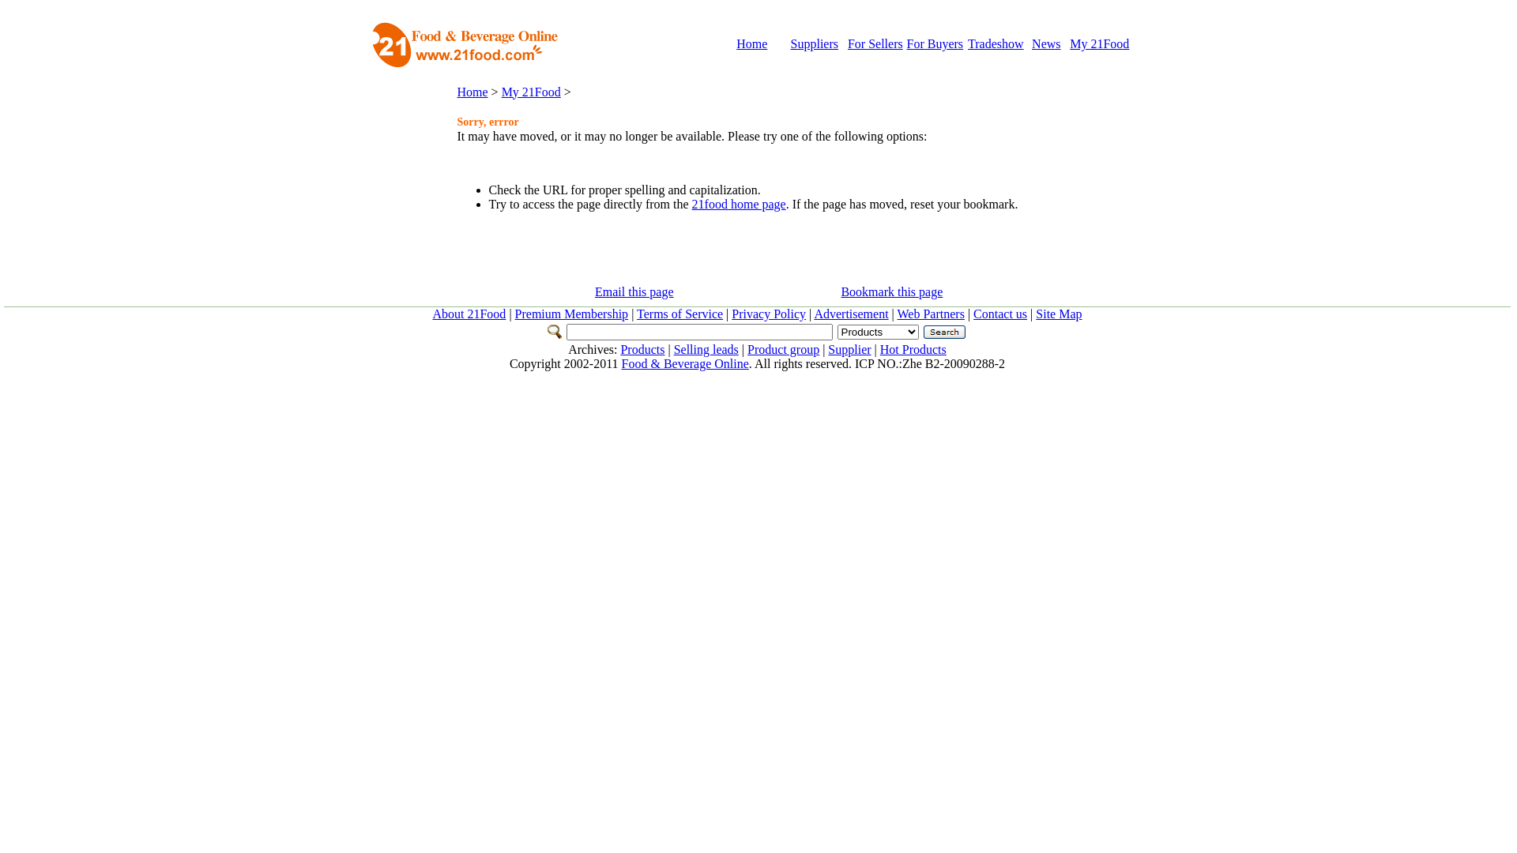 The width and height of the screenshot is (1517, 853). What do you see at coordinates (1046, 44) in the screenshot?
I see `News` at bounding box center [1046, 44].